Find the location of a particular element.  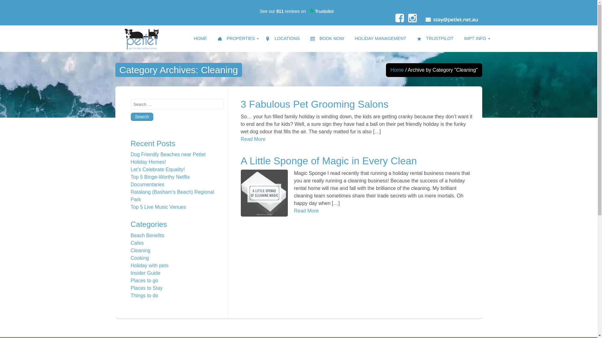

BOOK NOW is located at coordinates (327, 39).